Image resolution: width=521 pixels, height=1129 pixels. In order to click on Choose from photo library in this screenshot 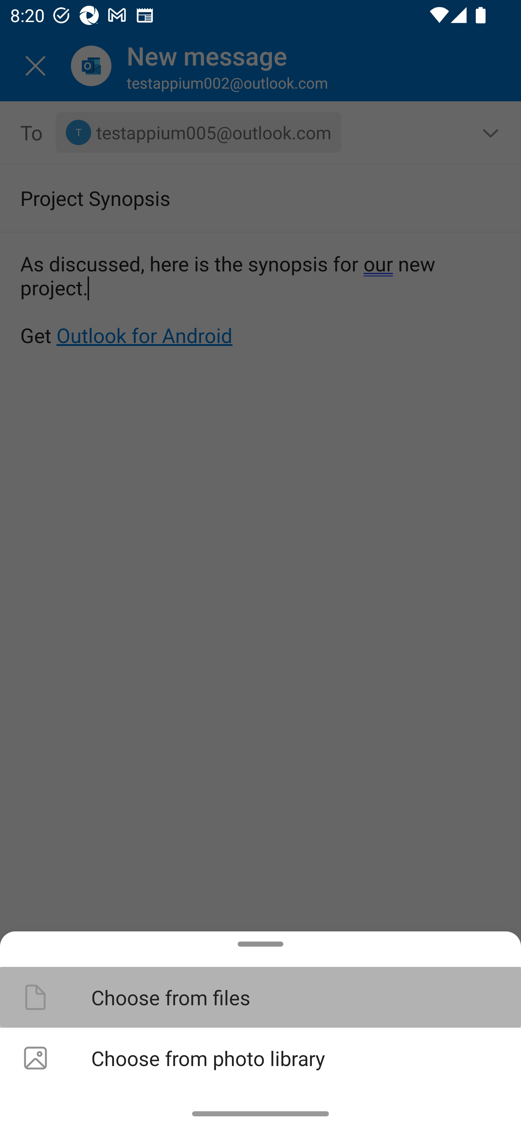, I will do `click(260, 1058)`.